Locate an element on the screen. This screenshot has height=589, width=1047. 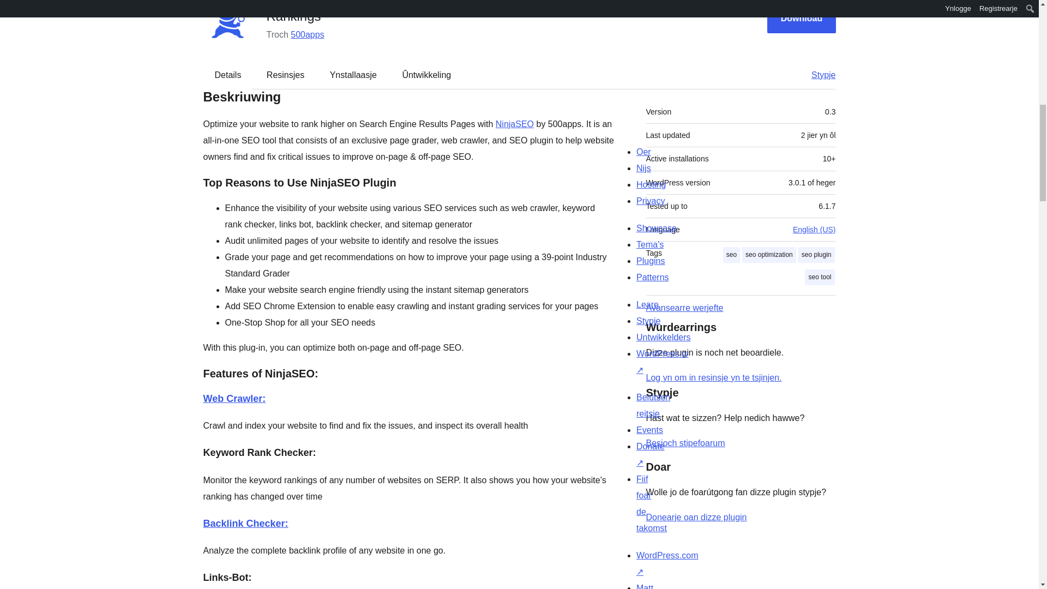
NinjaSEO is located at coordinates (515, 124).